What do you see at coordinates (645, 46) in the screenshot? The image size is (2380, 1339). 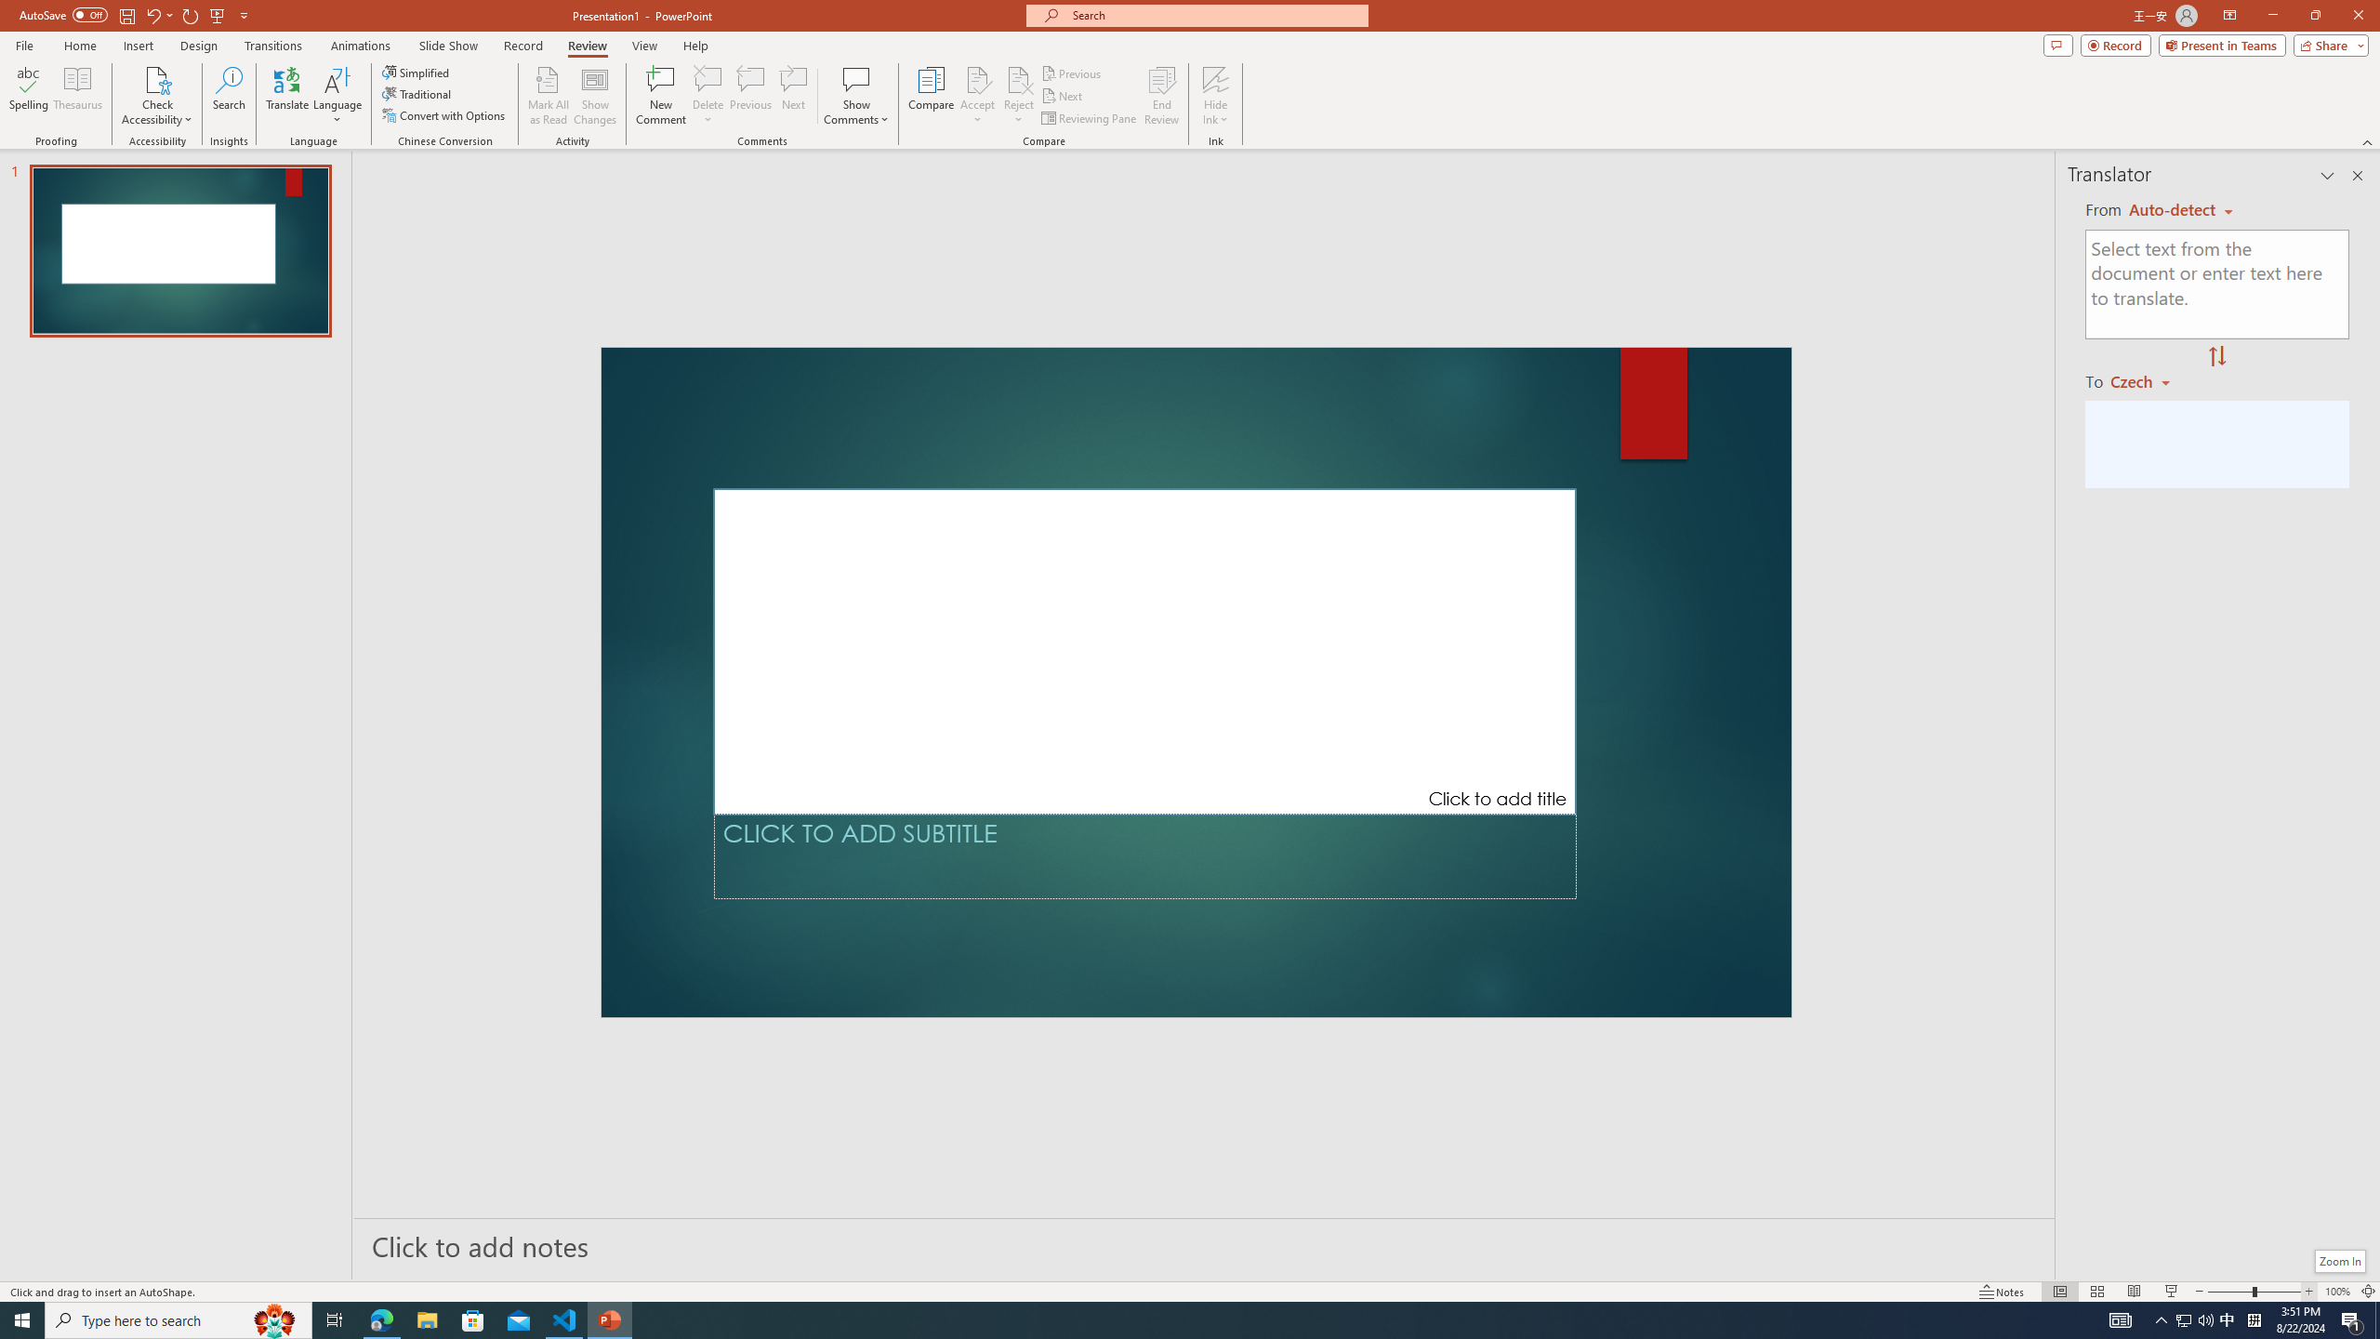 I see `View` at bounding box center [645, 46].